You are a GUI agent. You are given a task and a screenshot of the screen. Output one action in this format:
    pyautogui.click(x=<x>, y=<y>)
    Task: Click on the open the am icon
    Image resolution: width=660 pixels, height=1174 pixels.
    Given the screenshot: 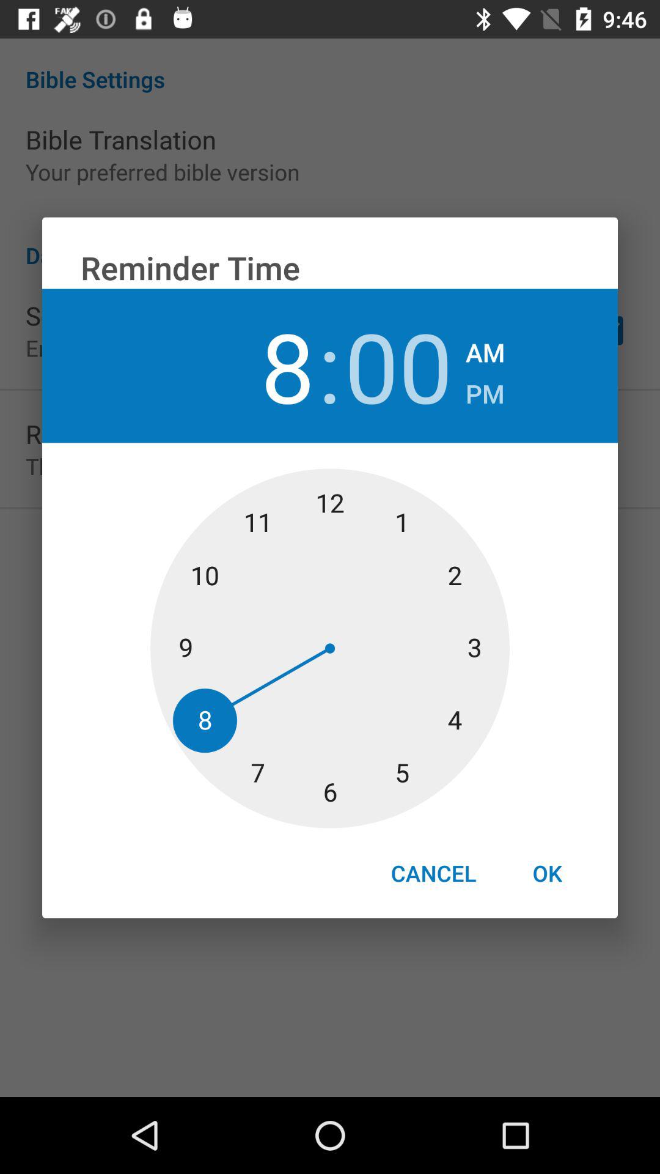 What is the action you would take?
    pyautogui.click(x=485, y=349)
    